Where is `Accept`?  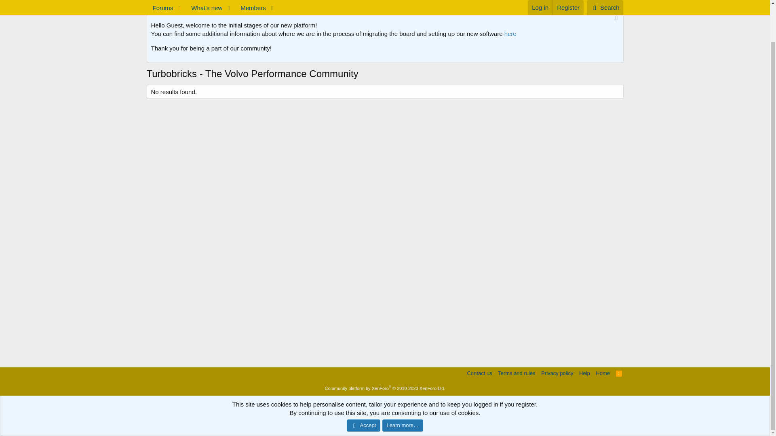
Accept is located at coordinates (363, 385).